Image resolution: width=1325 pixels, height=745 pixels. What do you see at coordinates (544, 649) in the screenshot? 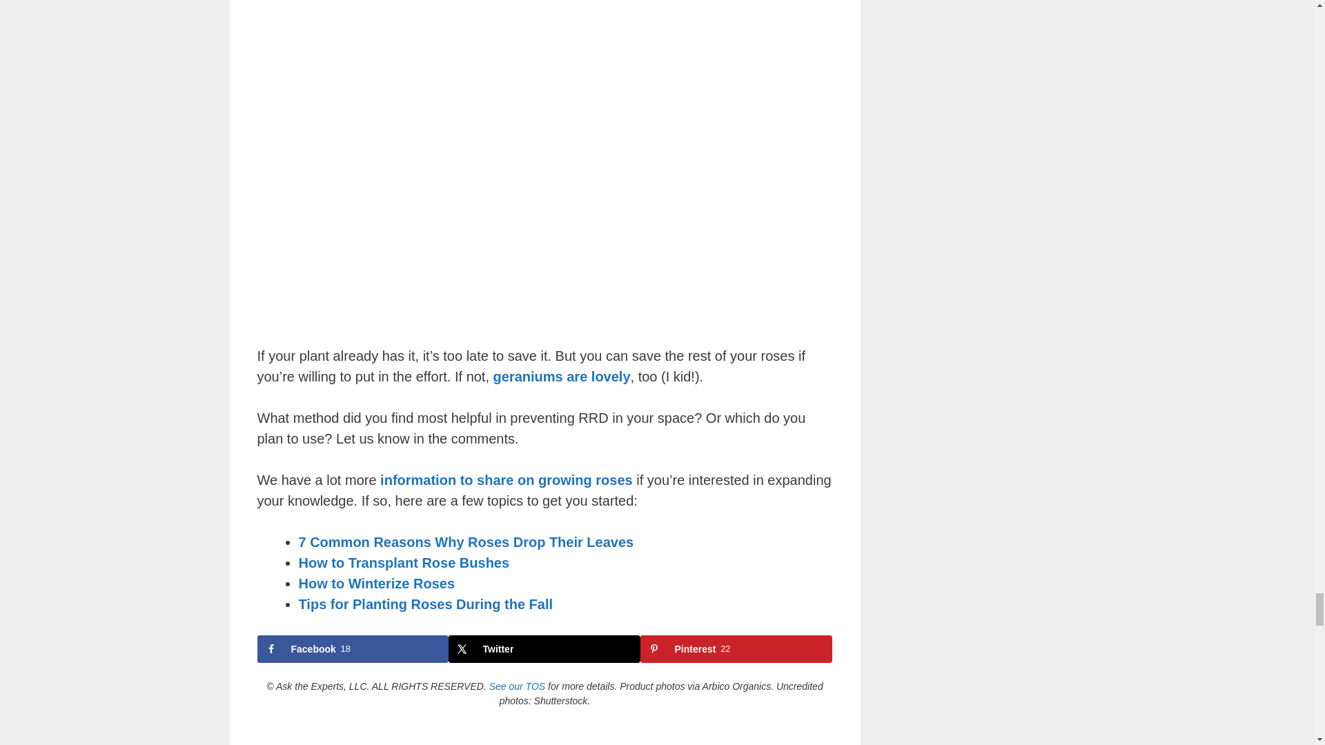
I see `Share on X` at bounding box center [544, 649].